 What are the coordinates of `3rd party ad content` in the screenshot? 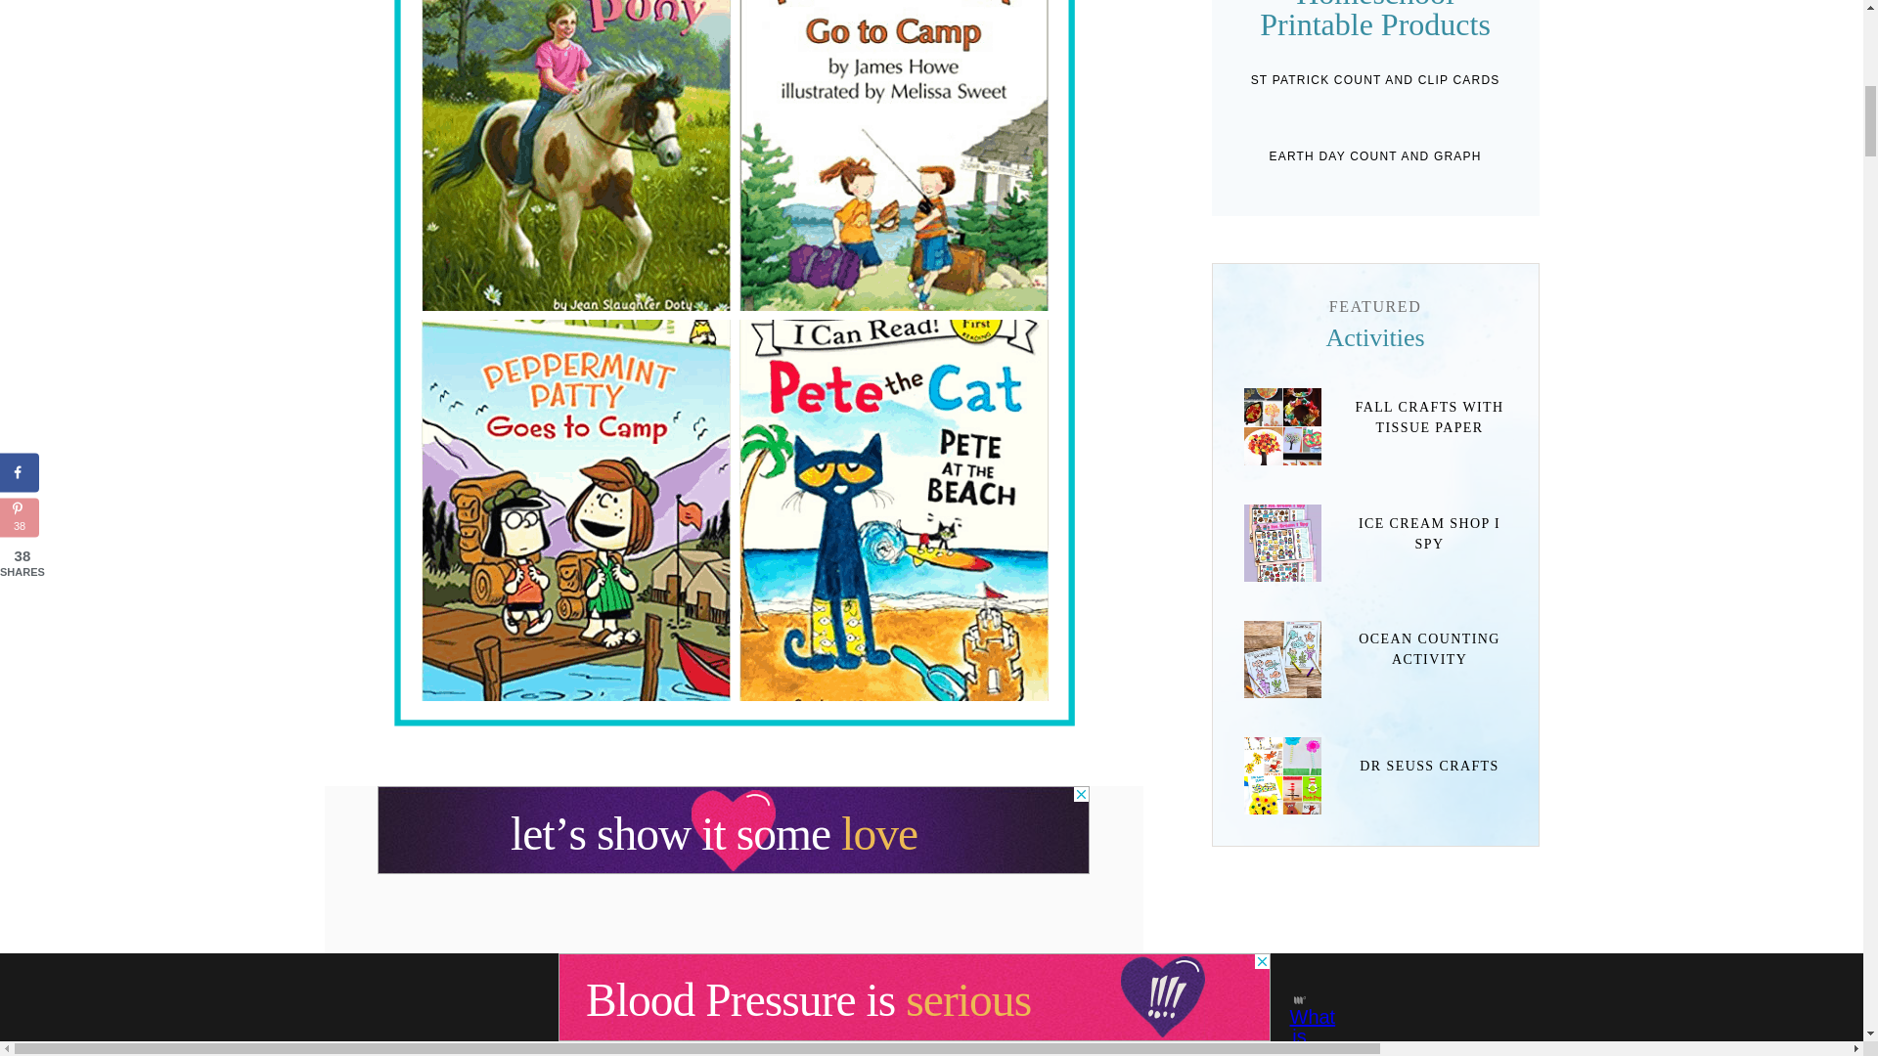 It's located at (733, 829).